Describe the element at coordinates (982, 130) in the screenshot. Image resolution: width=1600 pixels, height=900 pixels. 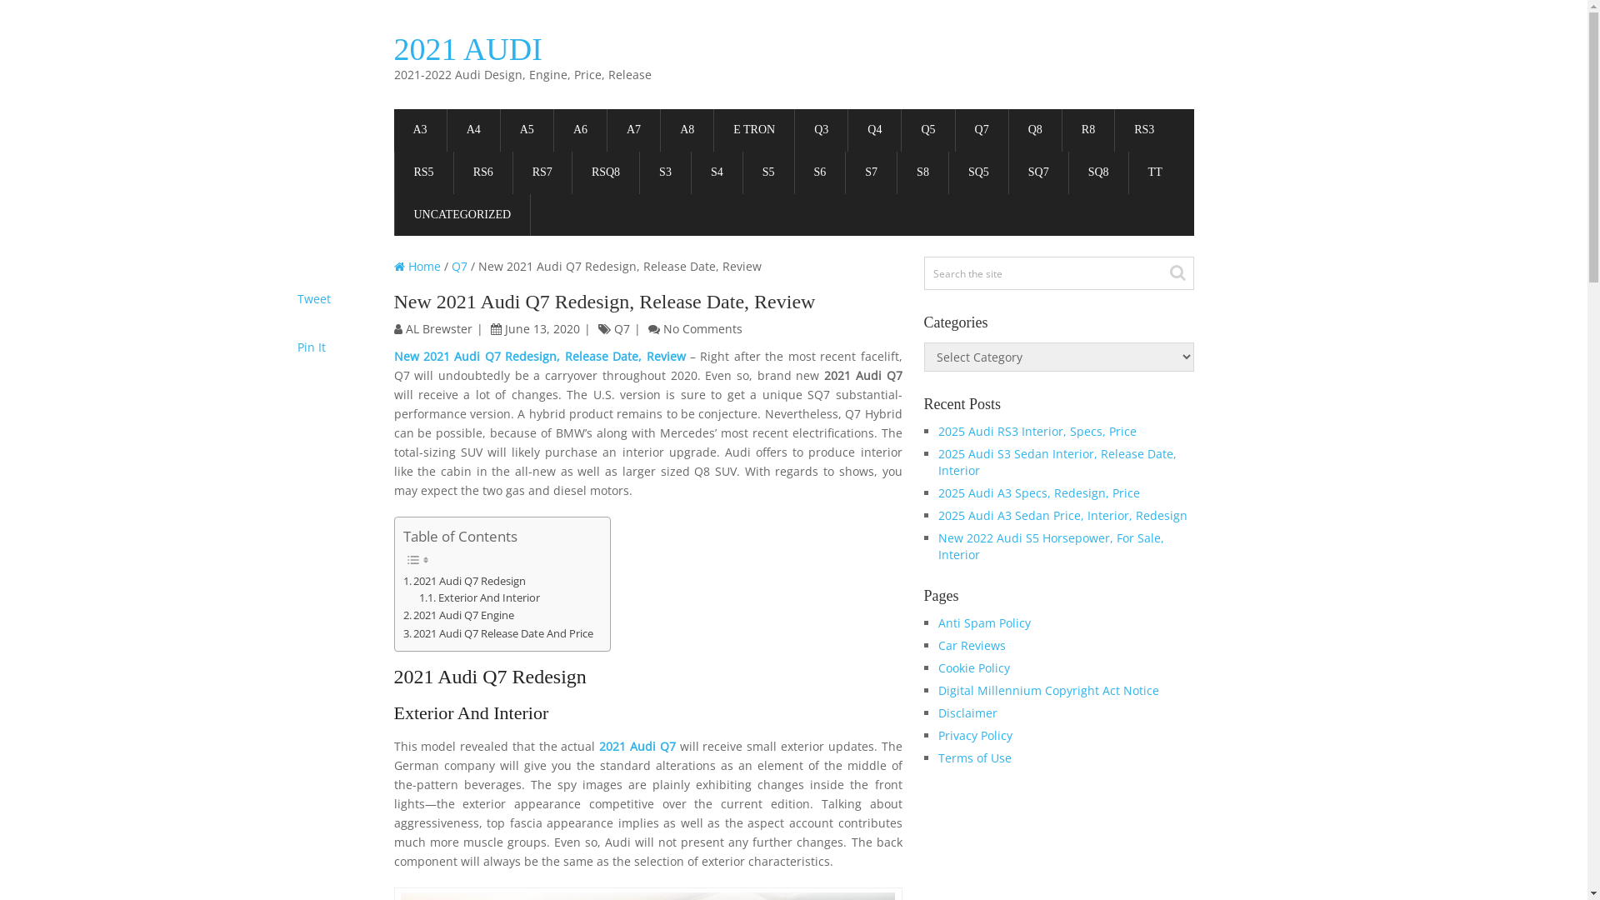
I see `Q7` at that location.